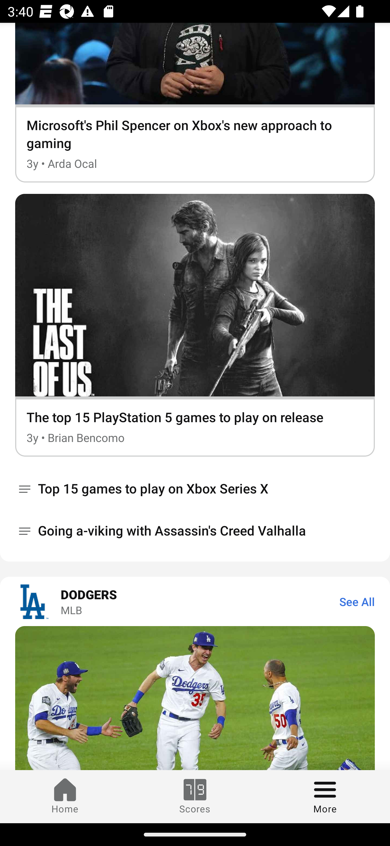 This screenshot has height=846, width=390. What do you see at coordinates (65, 796) in the screenshot?
I see `Home` at bounding box center [65, 796].